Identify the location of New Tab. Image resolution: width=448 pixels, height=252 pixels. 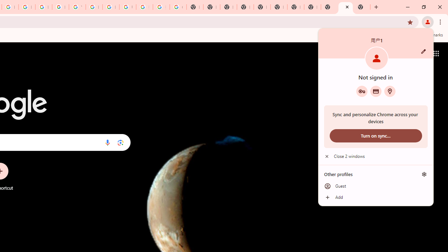
(245, 7).